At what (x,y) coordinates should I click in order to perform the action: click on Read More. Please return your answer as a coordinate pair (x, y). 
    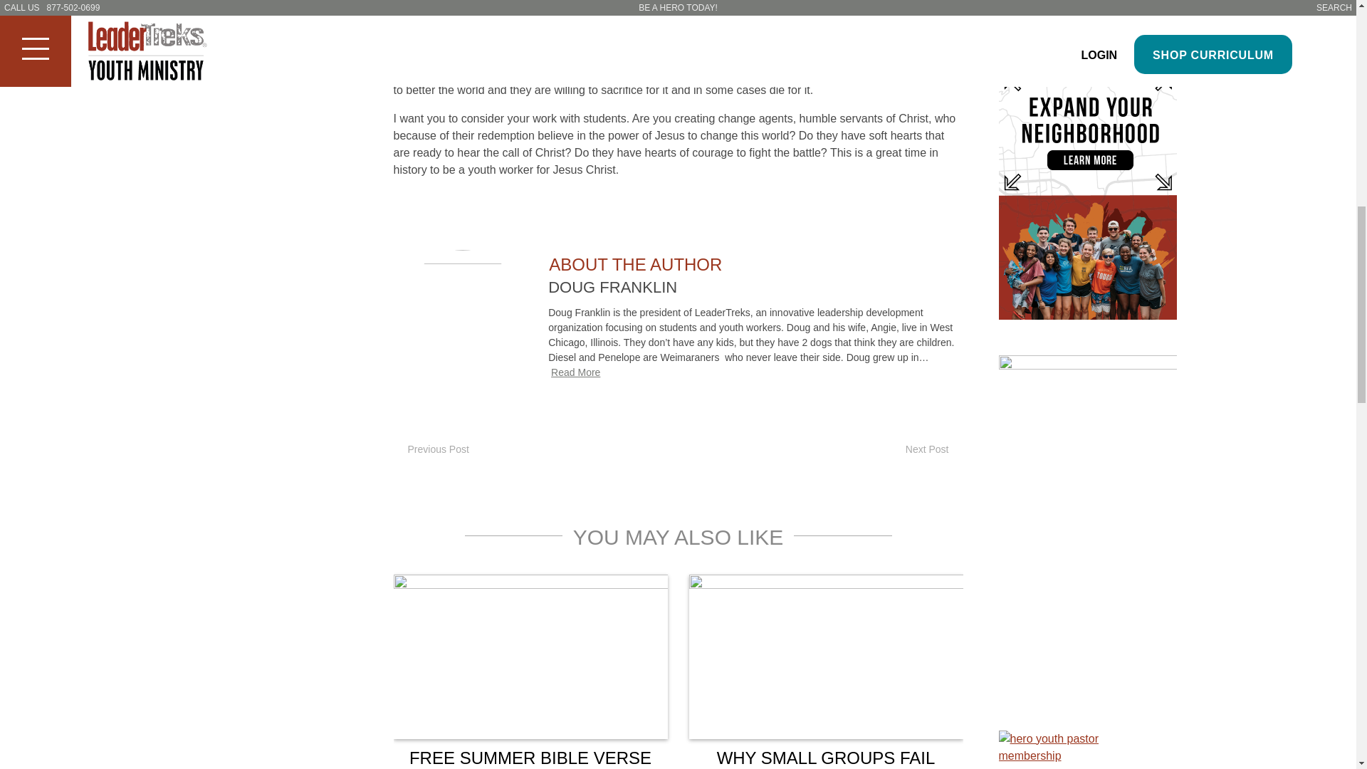
    Looking at the image, I should click on (575, 372).